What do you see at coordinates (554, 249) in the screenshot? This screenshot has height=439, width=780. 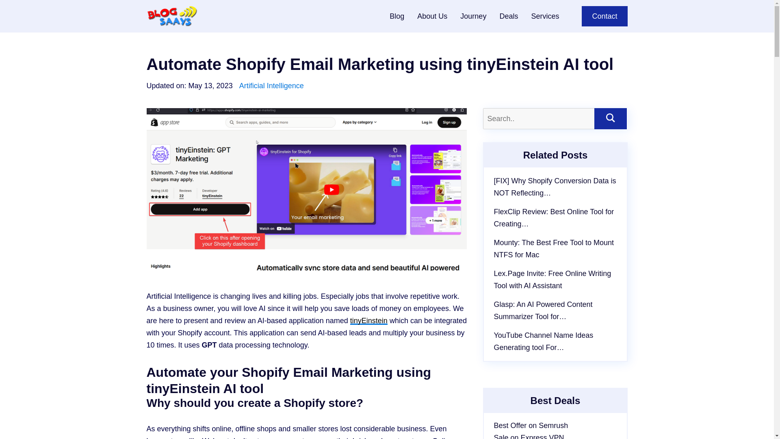 I see `Mounty: The Best Free Tool to Mount NTFS for Mac` at bounding box center [554, 249].